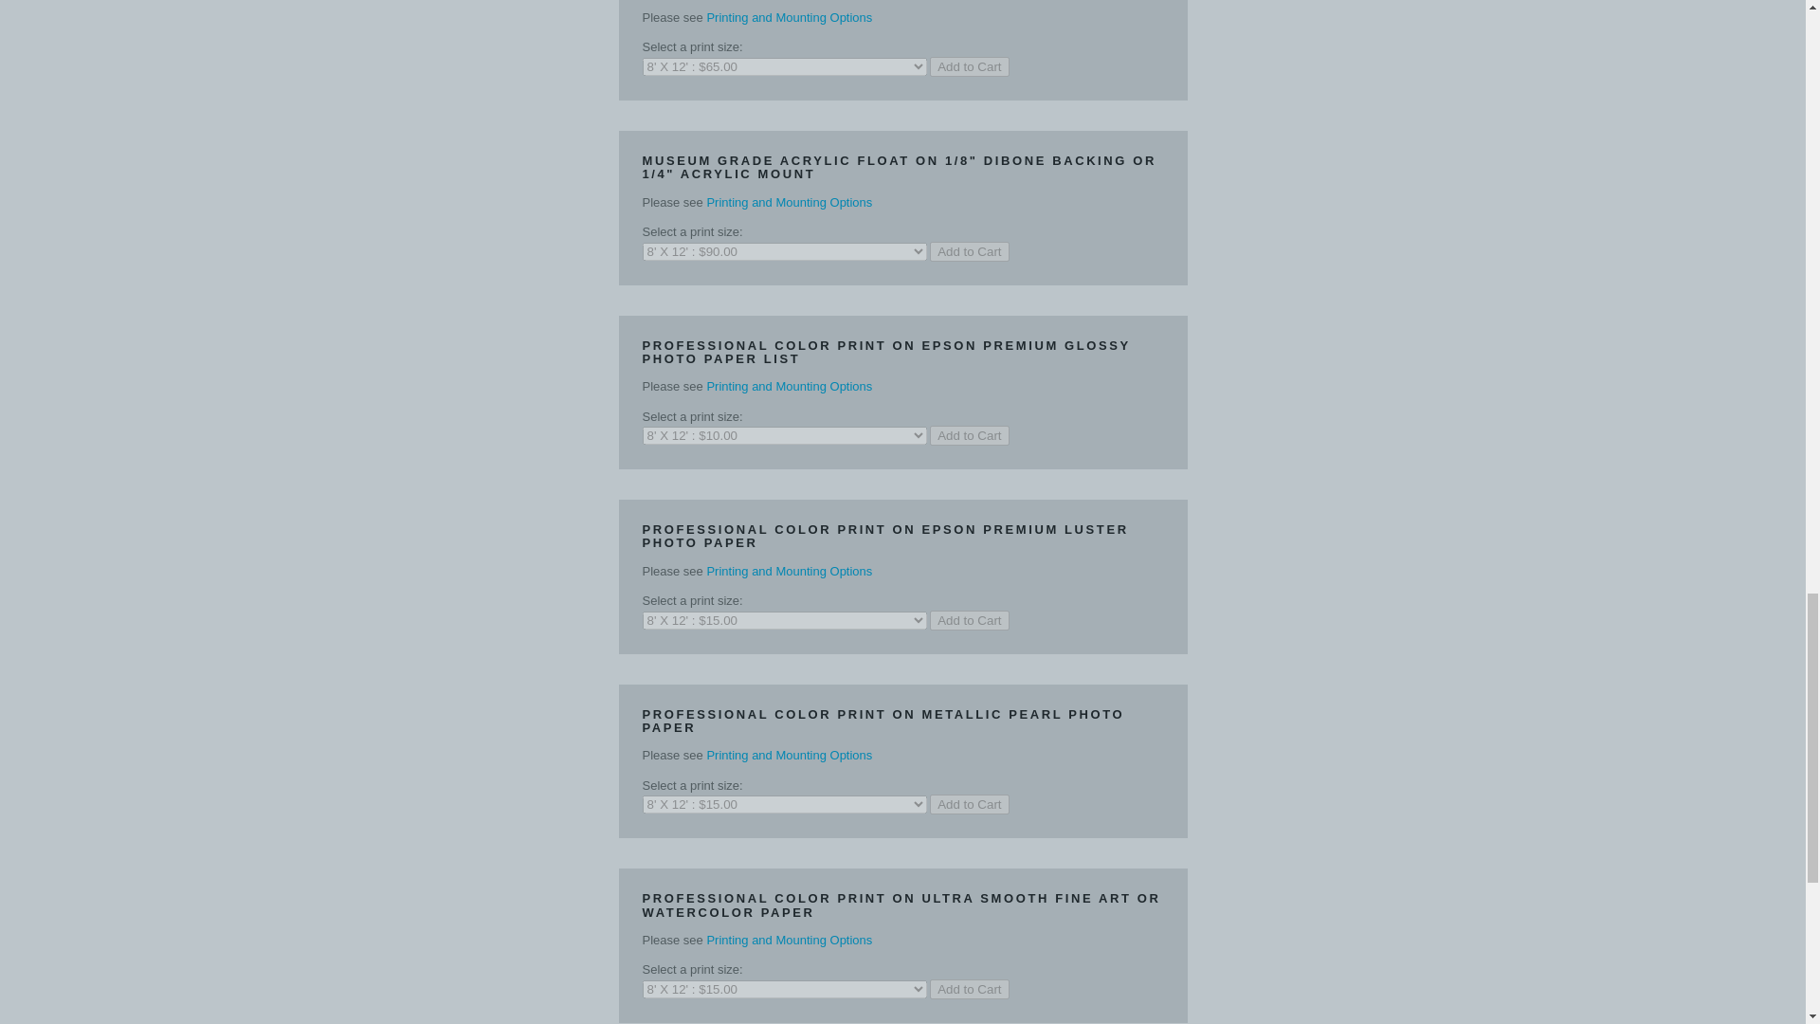 This screenshot has height=1024, width=1820. What do you see at coordinates (969, 435) in the screenshot?
I see `Add to Cart` at bounding box center [969, 435].